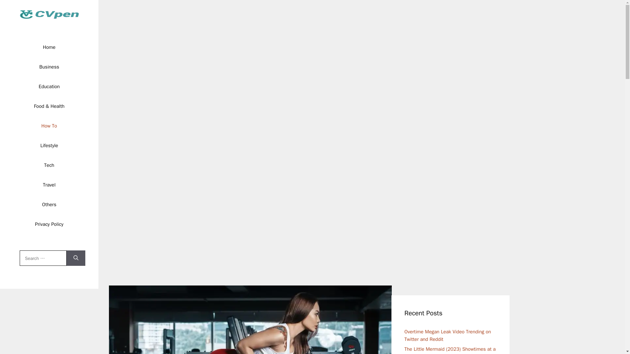 This screenshot has height=354, width=630. What do you see at coordinates (49, 146) in the screenshot?
I see `Lifestyle` at bounding box center [49, 146].